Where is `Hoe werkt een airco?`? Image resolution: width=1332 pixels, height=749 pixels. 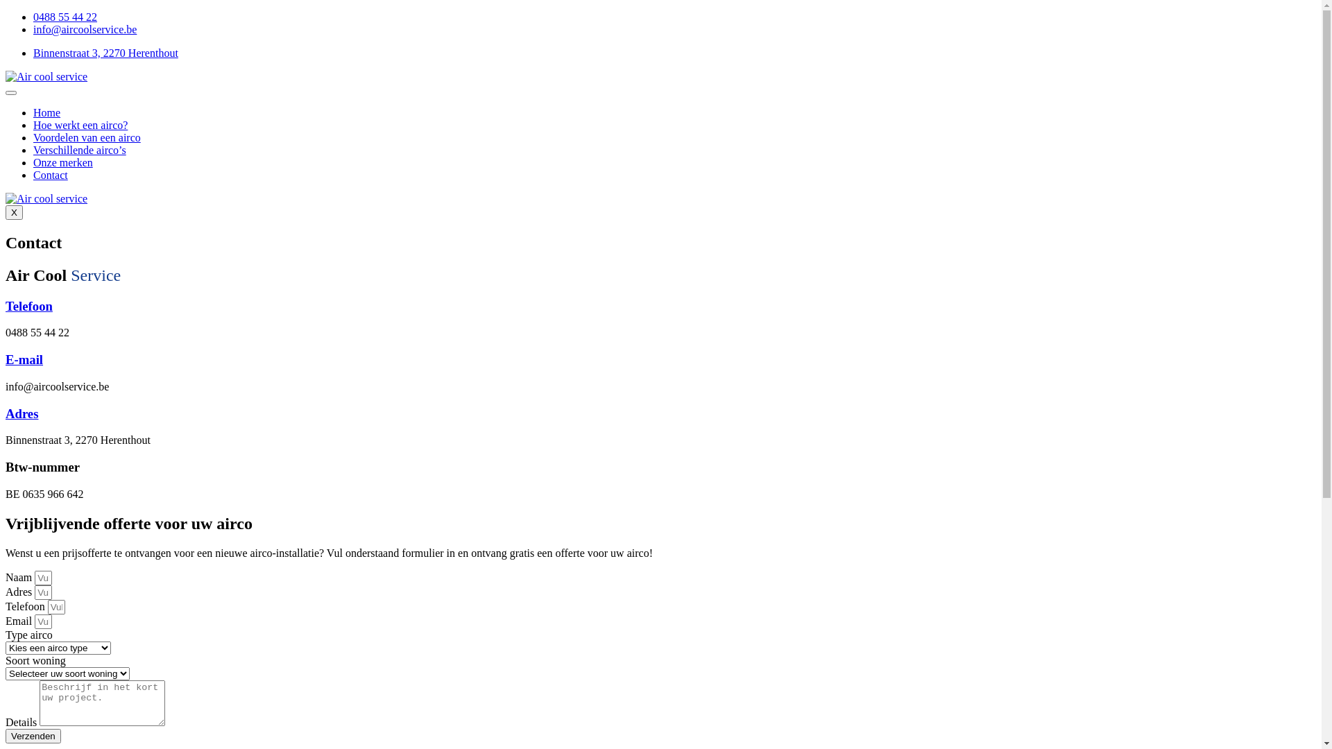 Hoe werkt een airco? is located at coordinates (80, 125).